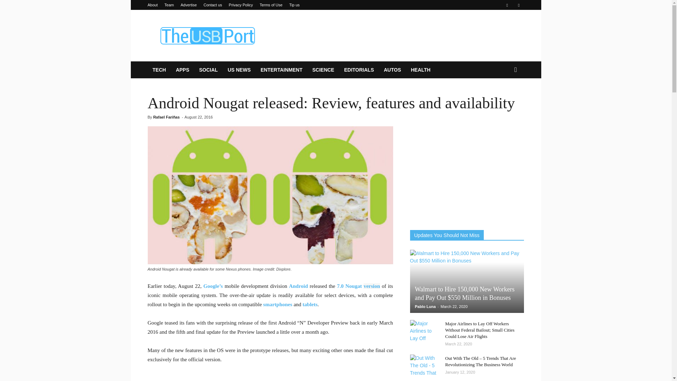 Image resolution: width=677 pixels, height=381 pixels. I want to click on SCIENCE, so click(323, 70).